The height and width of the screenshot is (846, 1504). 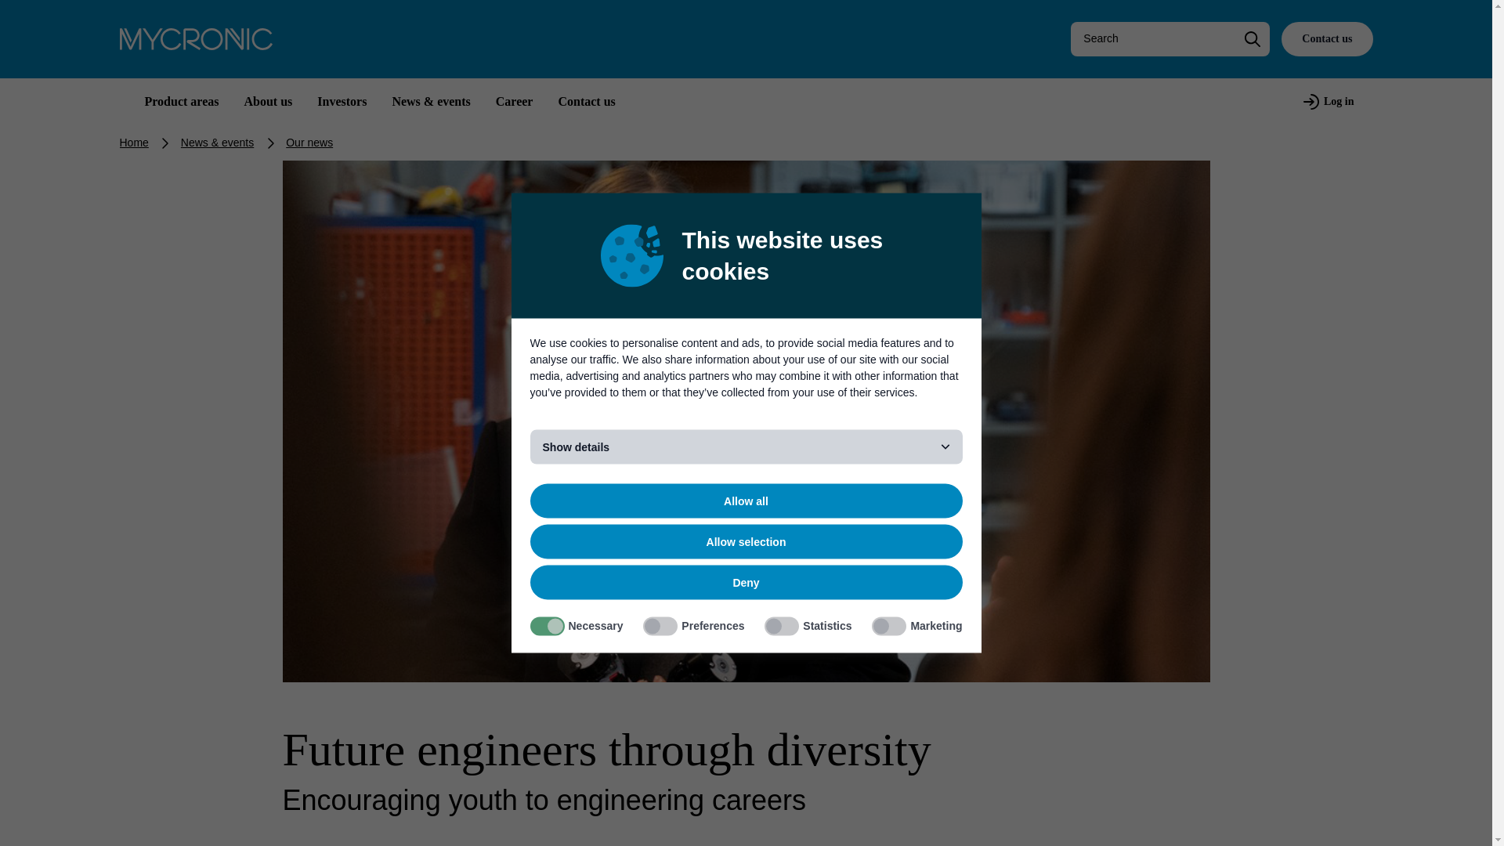 I want to click on Deny, so click(x=746, y=583).